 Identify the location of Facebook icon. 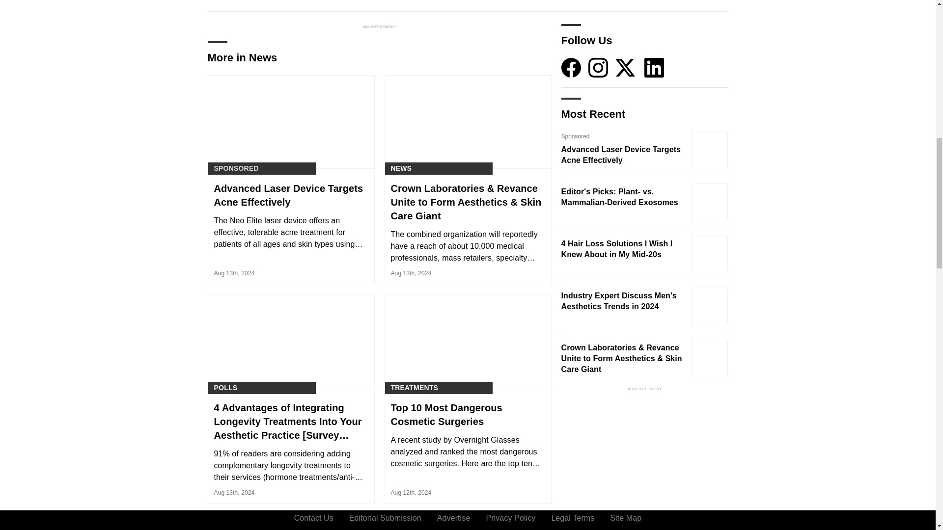
(571, 67).